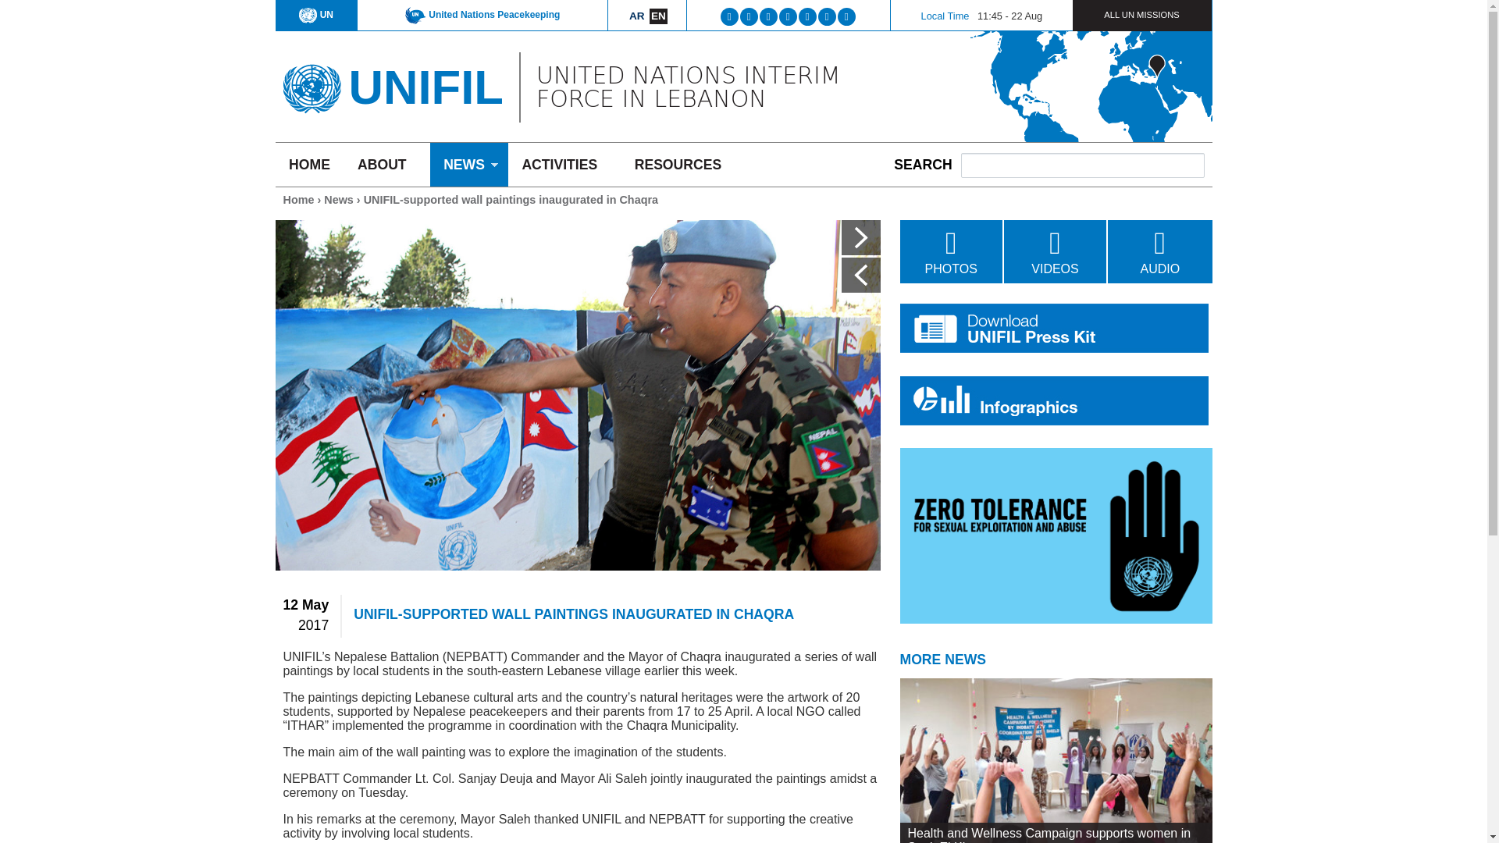  Describe the element at coordinates (657, 16) in the screenshot. I see `EN` at that location.